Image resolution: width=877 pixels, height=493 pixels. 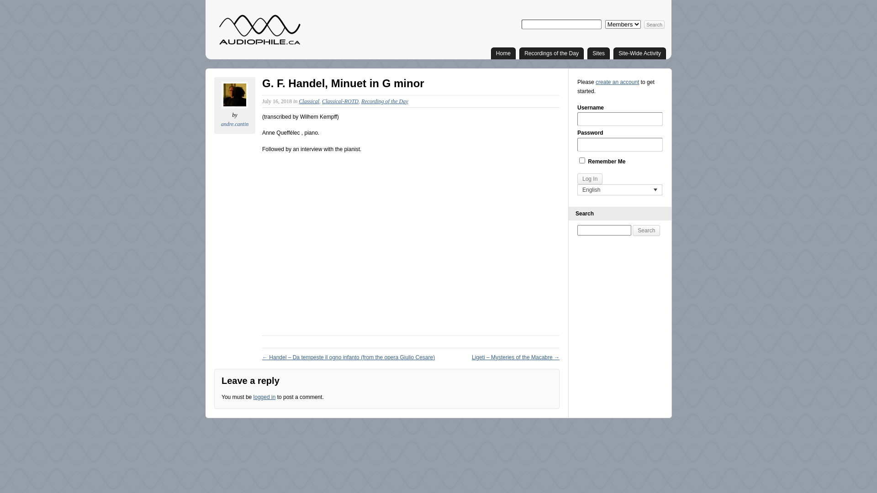 I want to click on Home, so click(x=503, y=53).